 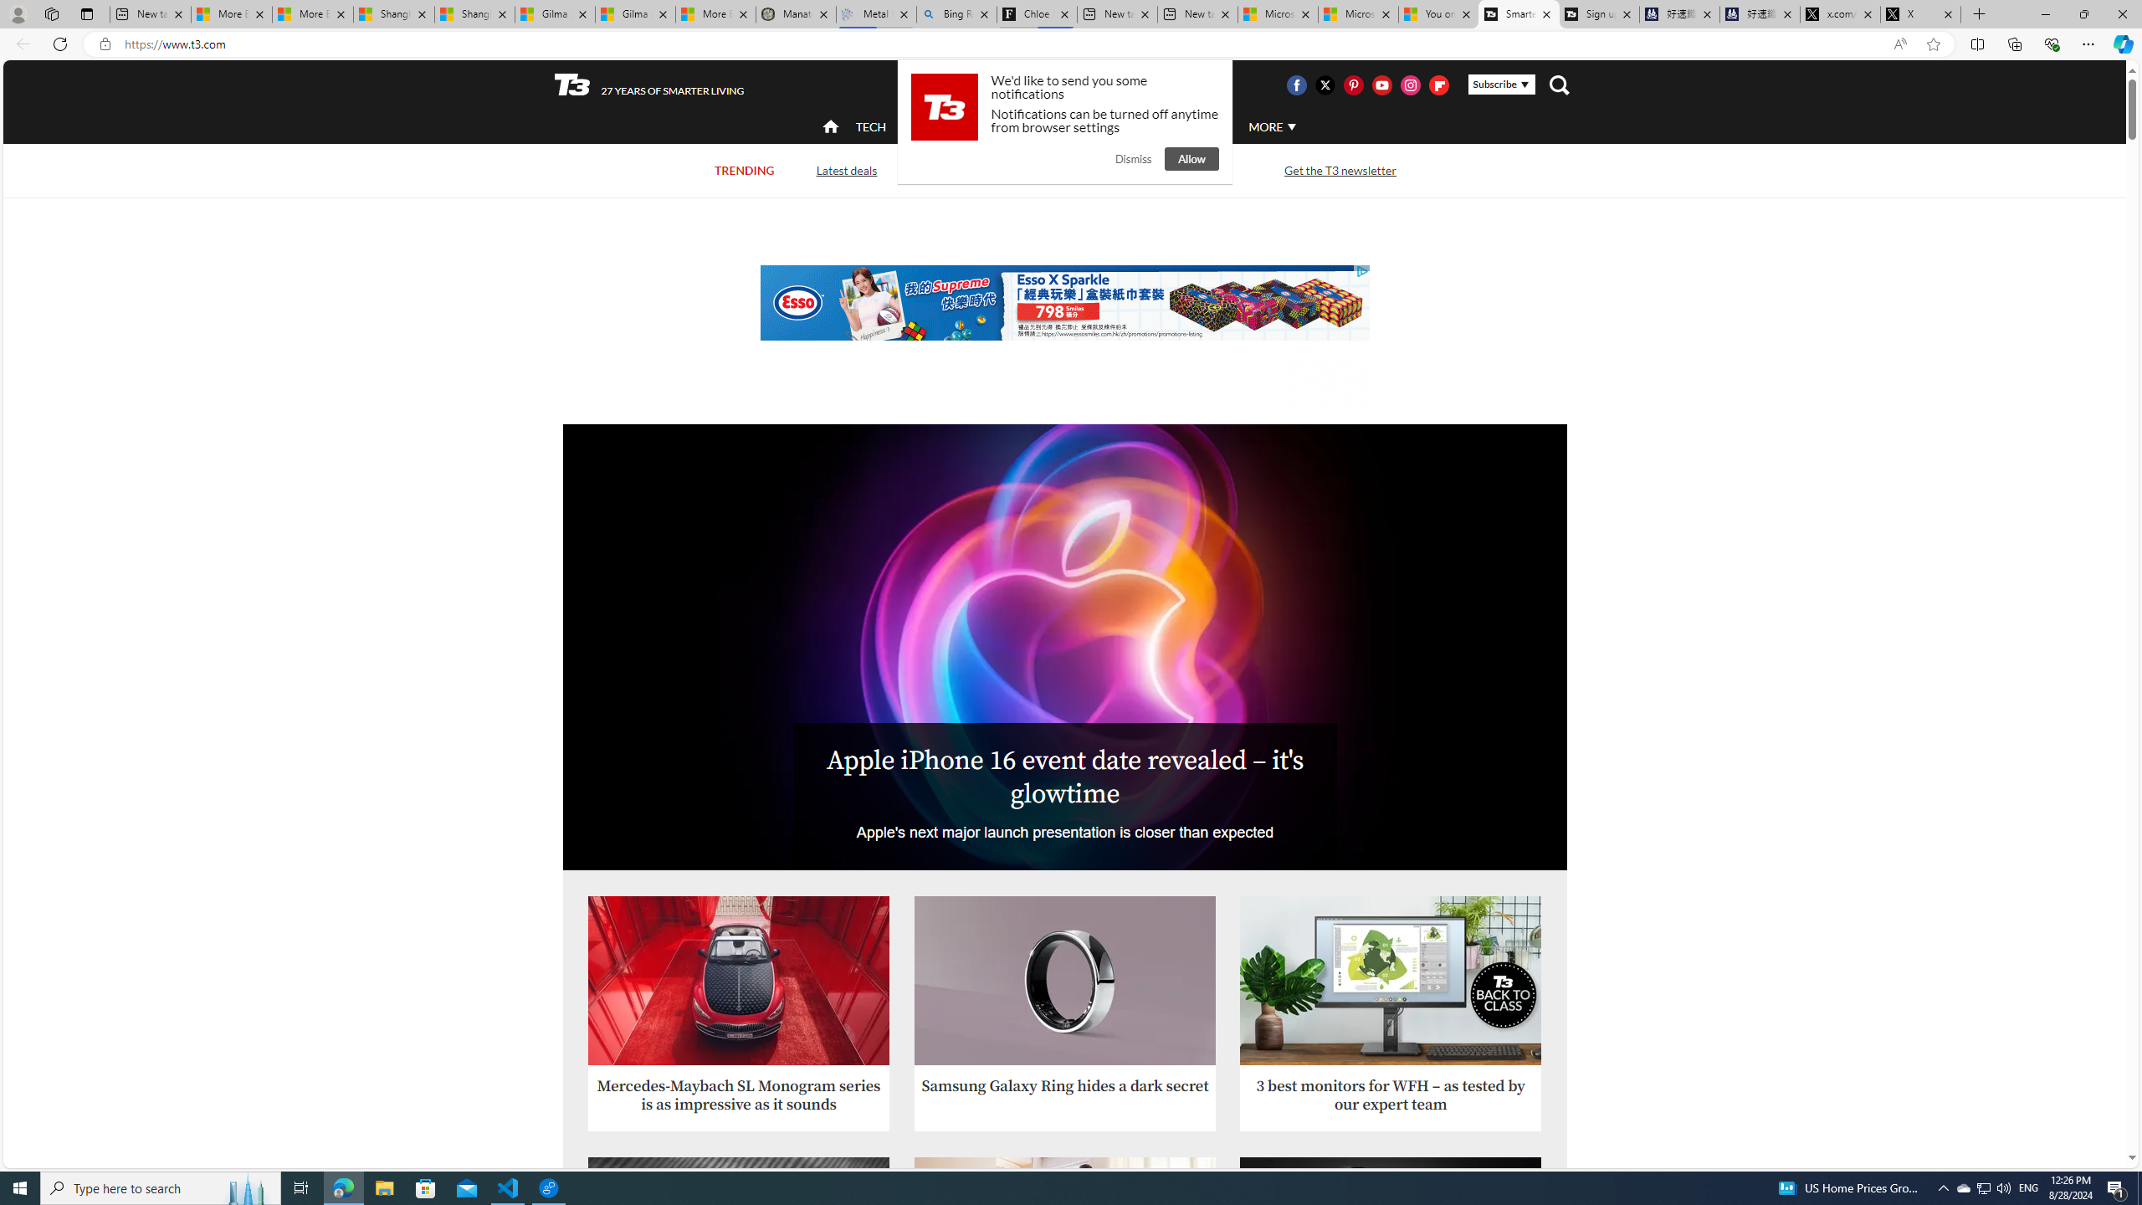 What do you see at coordinates (1126, 126) in the screenshot?
I see `LUXURY` at bounding box center [1126, 126].